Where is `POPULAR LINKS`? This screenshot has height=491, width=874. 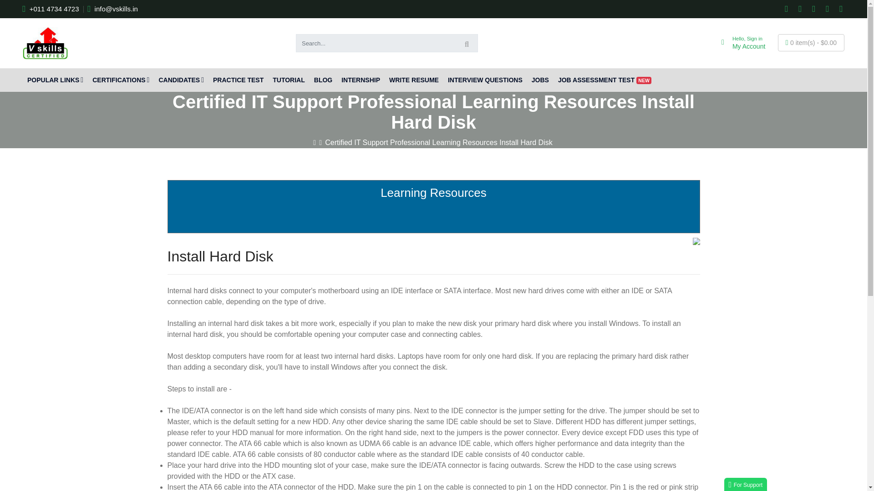 POPULAR LINKS is located at coordinates (738, 43).